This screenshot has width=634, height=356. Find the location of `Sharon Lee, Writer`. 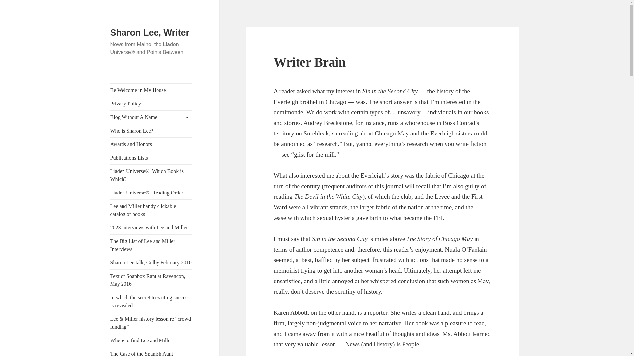

Sharon Lee, Writer is located at coordinates (150, 33).